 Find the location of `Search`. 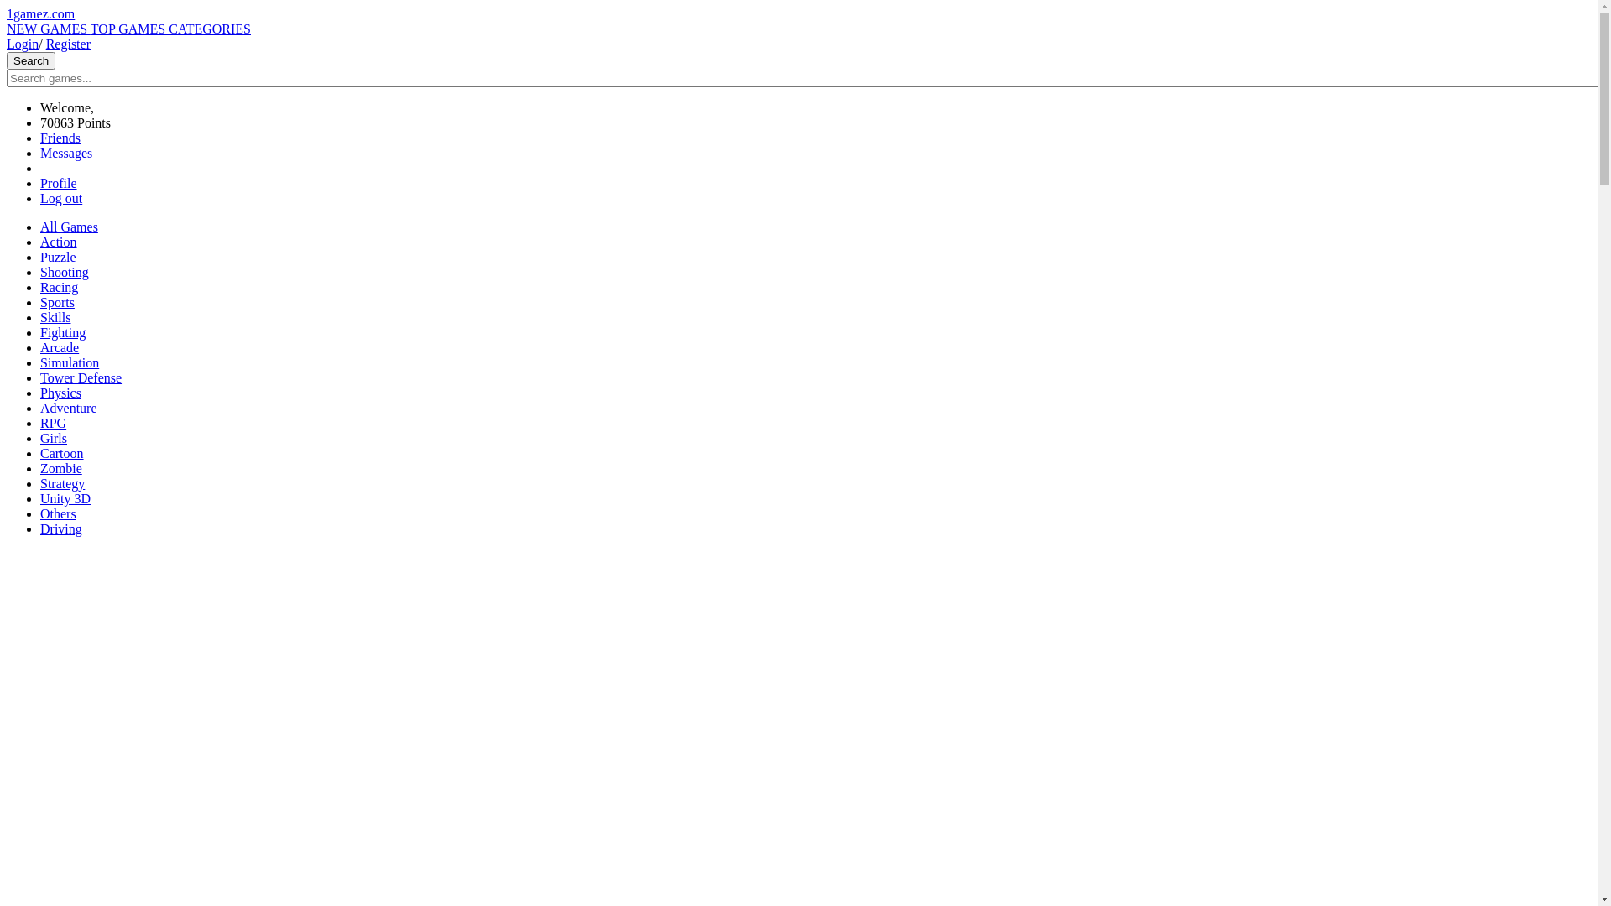

Search is located at coordinates (31, 60).